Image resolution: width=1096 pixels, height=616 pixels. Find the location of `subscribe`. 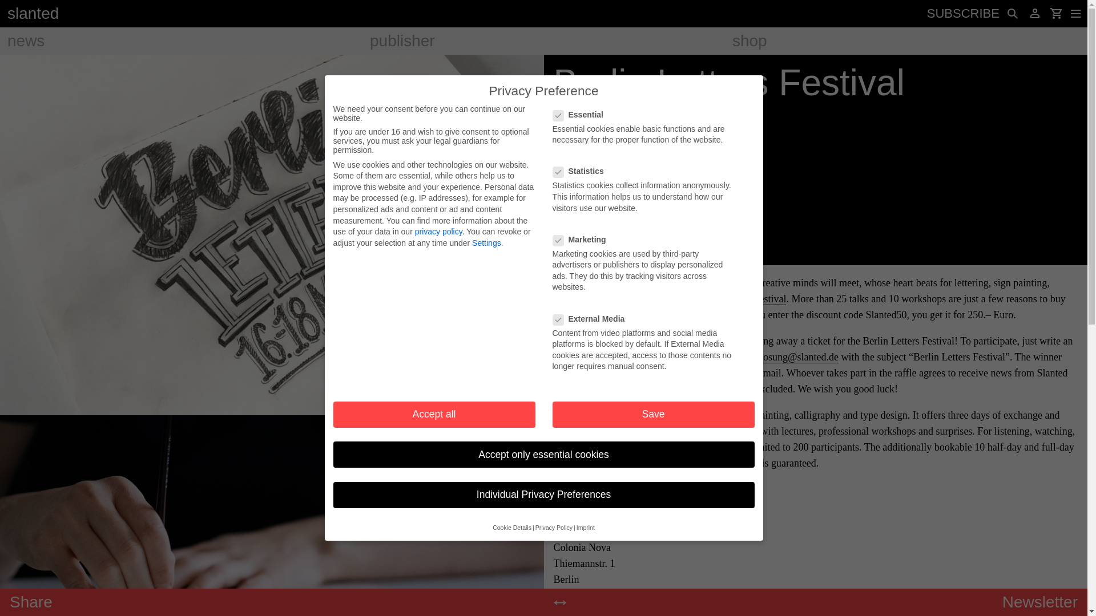

subscribe is located at coordinates (964, 14).